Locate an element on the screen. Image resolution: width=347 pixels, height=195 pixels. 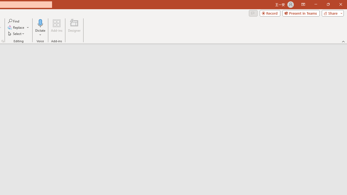
Record is located at coordinates (270, 13).